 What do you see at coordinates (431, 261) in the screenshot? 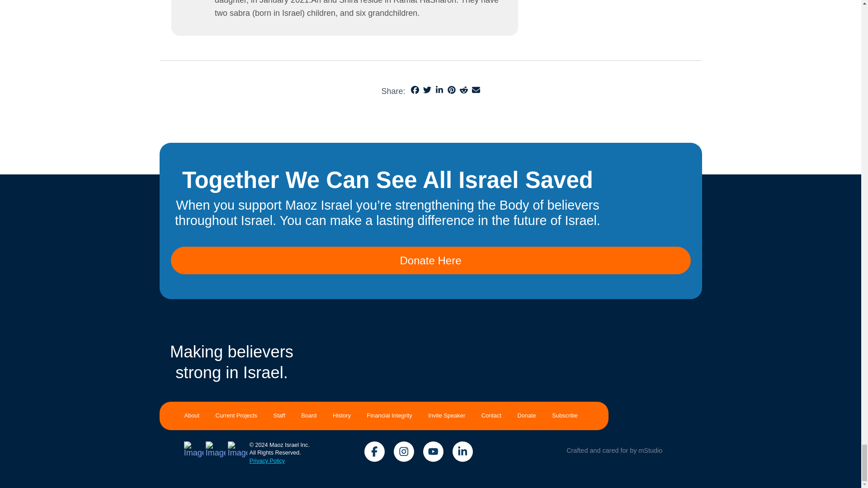
I see `Donate Here` at bounding box center [431, 261].